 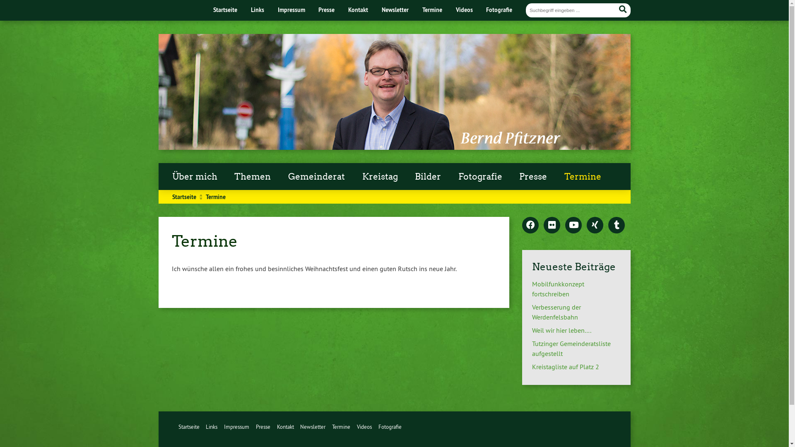 I want to click on Themen, so click(x=253, y=177).